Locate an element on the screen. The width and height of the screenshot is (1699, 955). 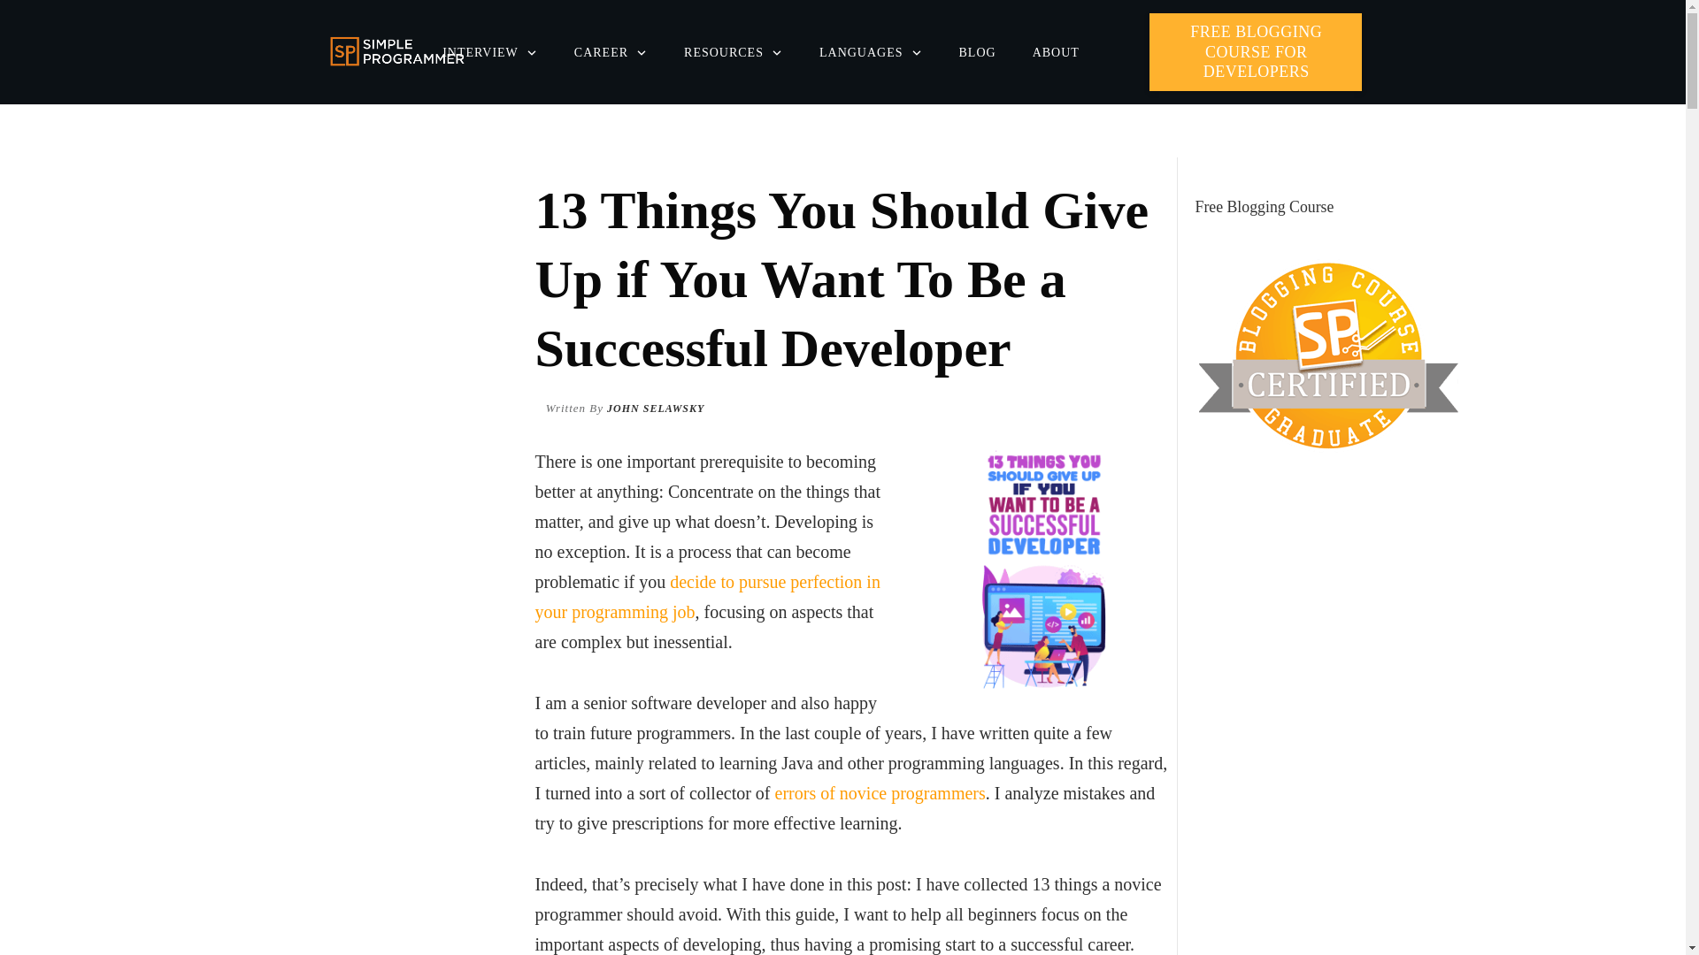
INTERVIEW is located at coordinates (490, 53).